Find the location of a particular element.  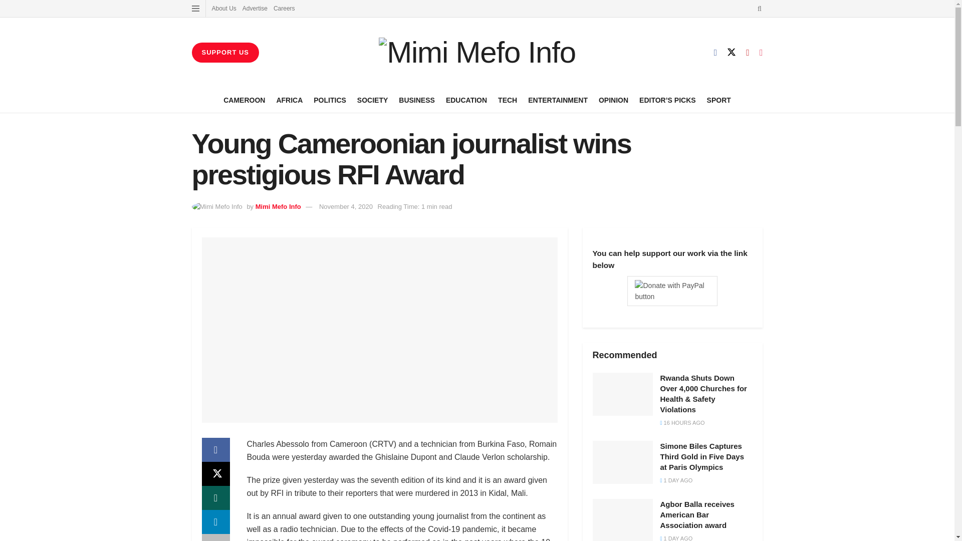

POLITICS is located at coordinates (330, 100).